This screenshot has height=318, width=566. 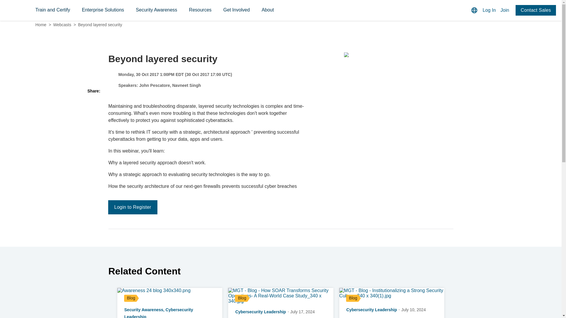 I want to click on Copy to clipboard, so click(x=93, y=136).